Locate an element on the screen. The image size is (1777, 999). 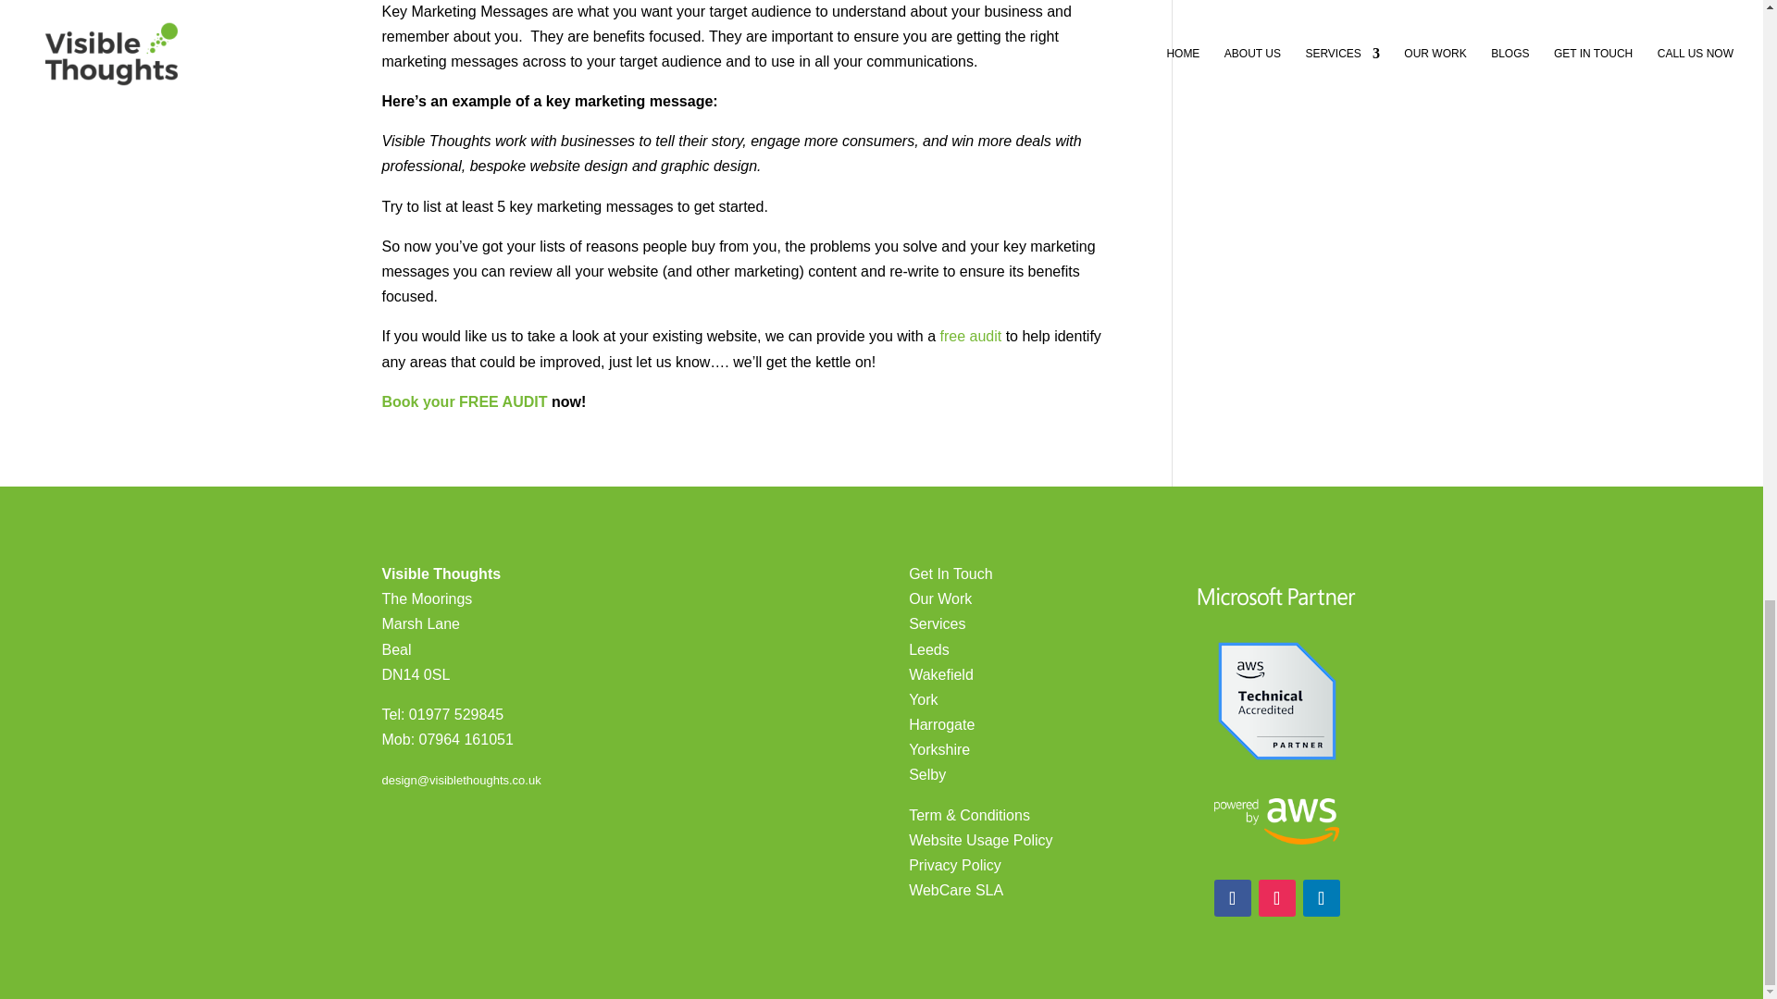
Website Partner Logo is located at coordinates (1276, 596).